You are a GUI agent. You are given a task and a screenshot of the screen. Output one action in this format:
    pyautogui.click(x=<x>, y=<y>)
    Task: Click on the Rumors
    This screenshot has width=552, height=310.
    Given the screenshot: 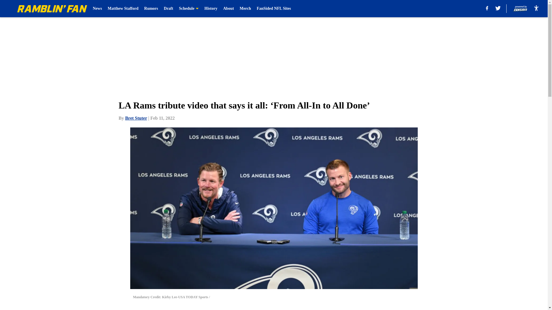 What is the action you would take?
    pyautogui.click(x=151, y=9)
    